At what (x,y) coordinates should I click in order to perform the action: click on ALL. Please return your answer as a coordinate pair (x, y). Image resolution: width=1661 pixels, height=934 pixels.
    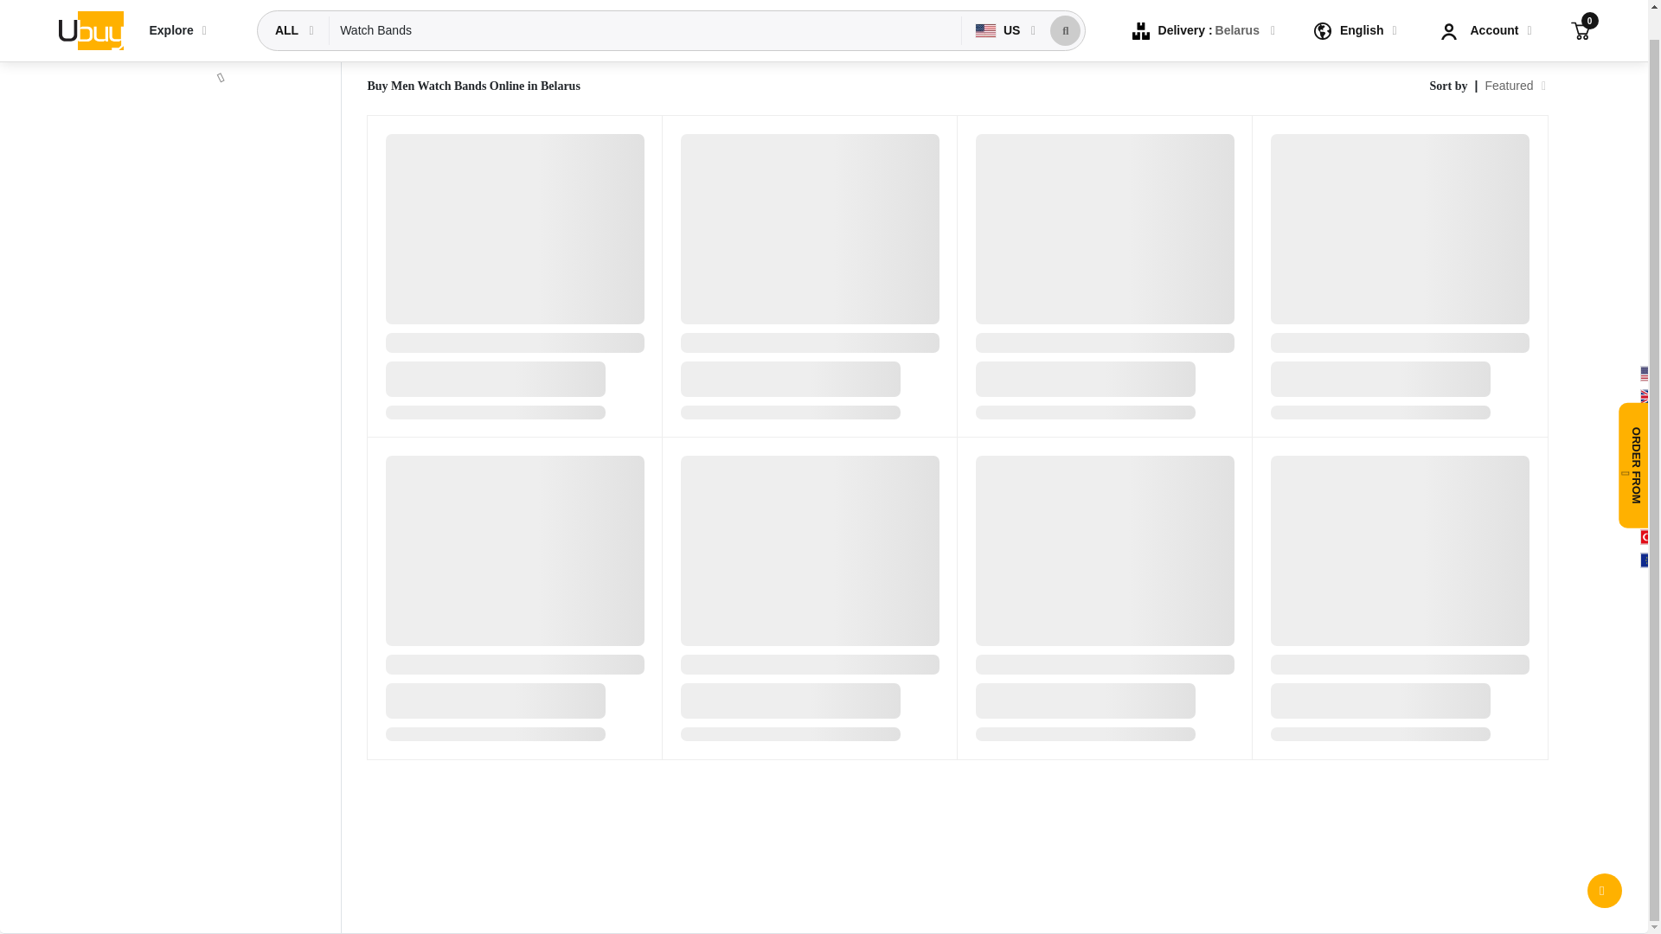
    Looking at the image, I should click on (289, 9).